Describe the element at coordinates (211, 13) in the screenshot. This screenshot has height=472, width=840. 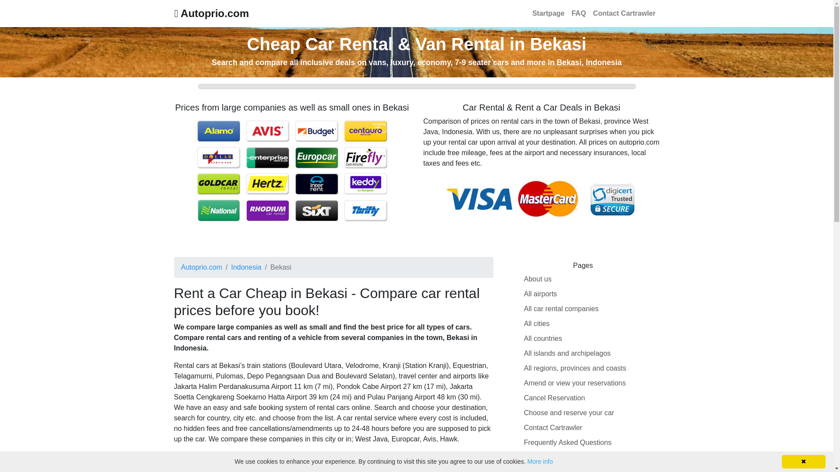
I see `Autoprio.com` at that location.